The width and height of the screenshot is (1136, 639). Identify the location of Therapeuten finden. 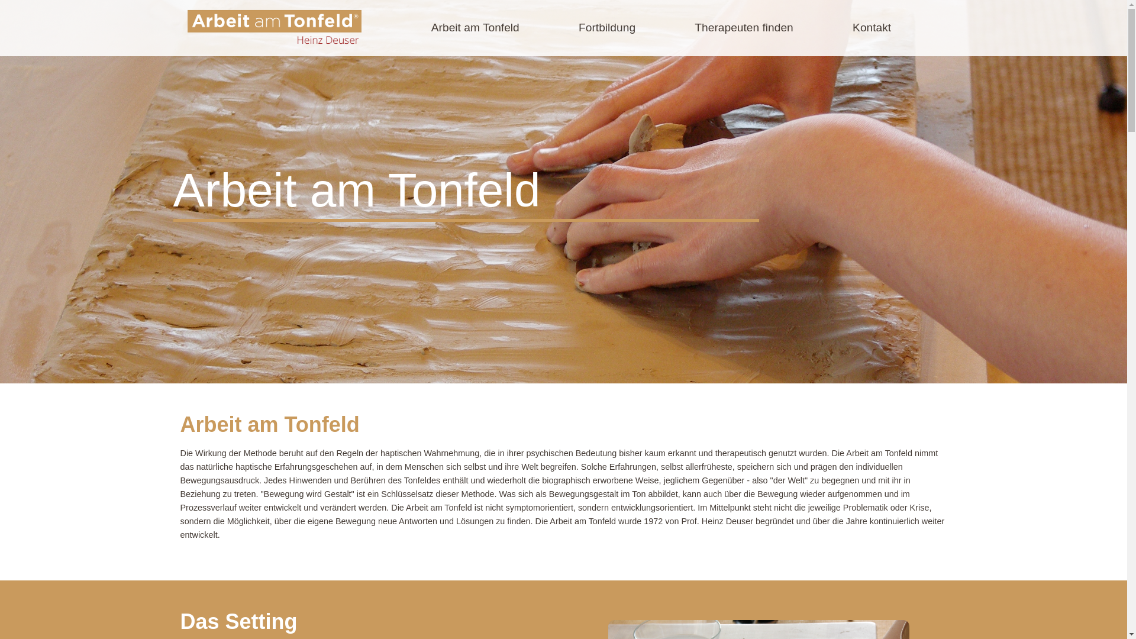
(743, 28).